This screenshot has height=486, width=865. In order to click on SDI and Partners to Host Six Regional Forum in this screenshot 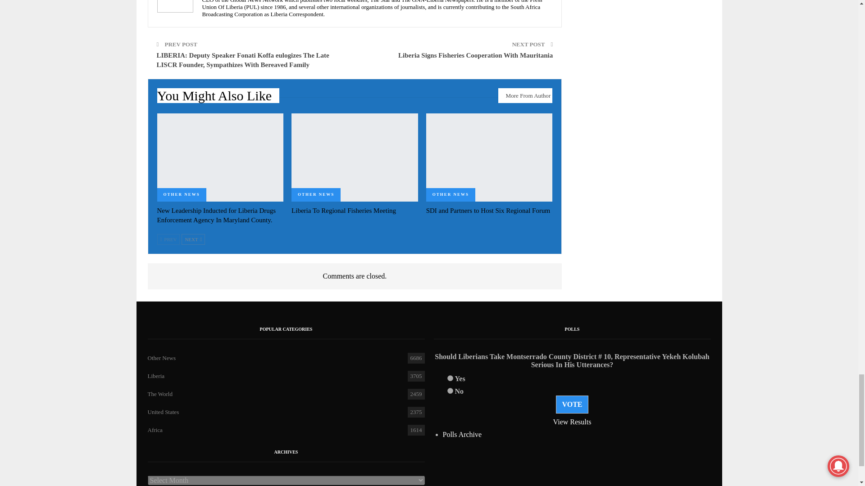, I will do `click(488, 211)`.